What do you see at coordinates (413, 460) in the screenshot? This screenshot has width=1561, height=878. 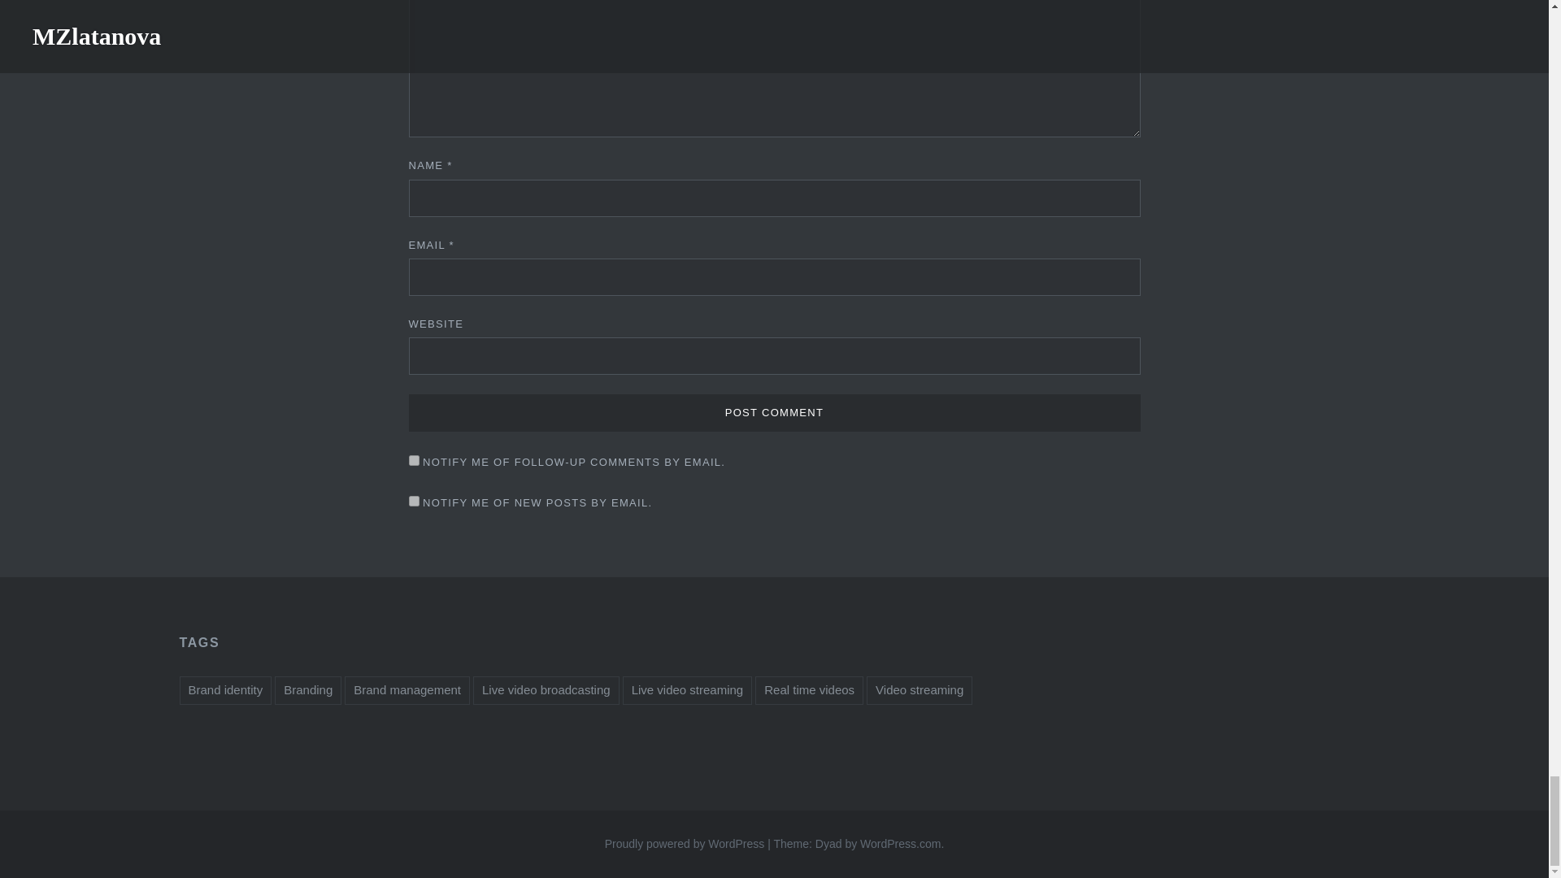 I see `subscribe` at bounding box center [413, 460].